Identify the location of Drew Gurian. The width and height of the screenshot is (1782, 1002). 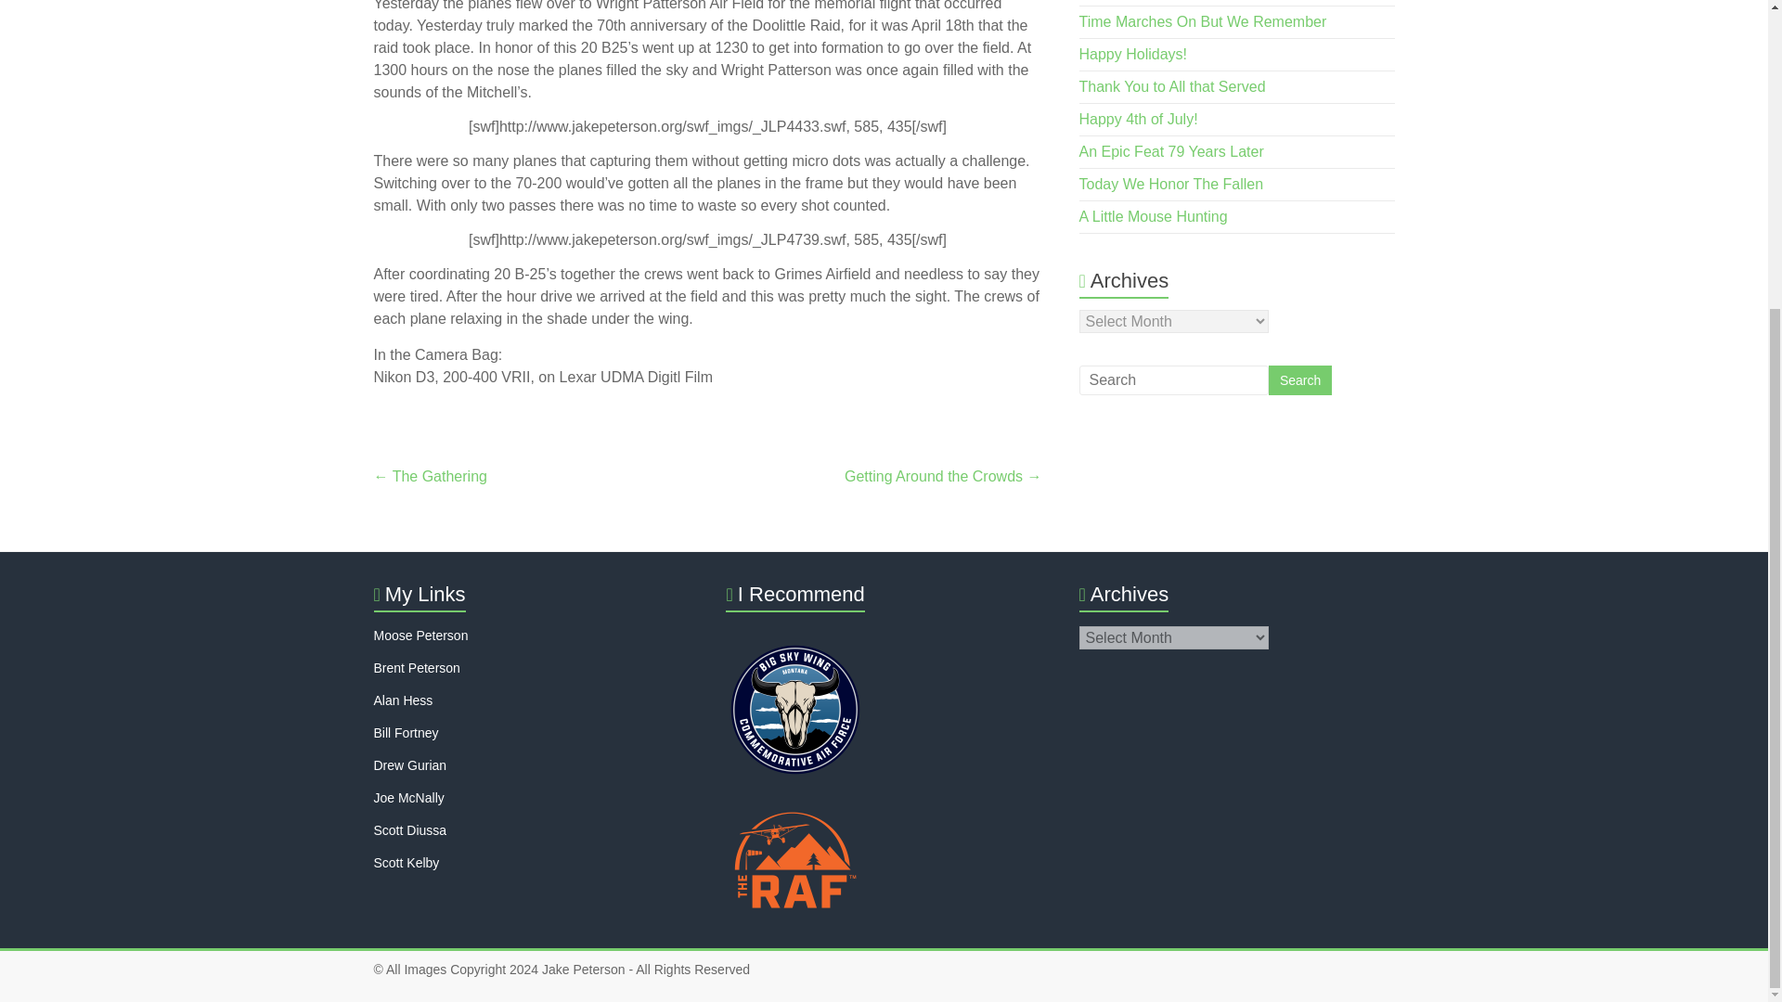
(409, 764).